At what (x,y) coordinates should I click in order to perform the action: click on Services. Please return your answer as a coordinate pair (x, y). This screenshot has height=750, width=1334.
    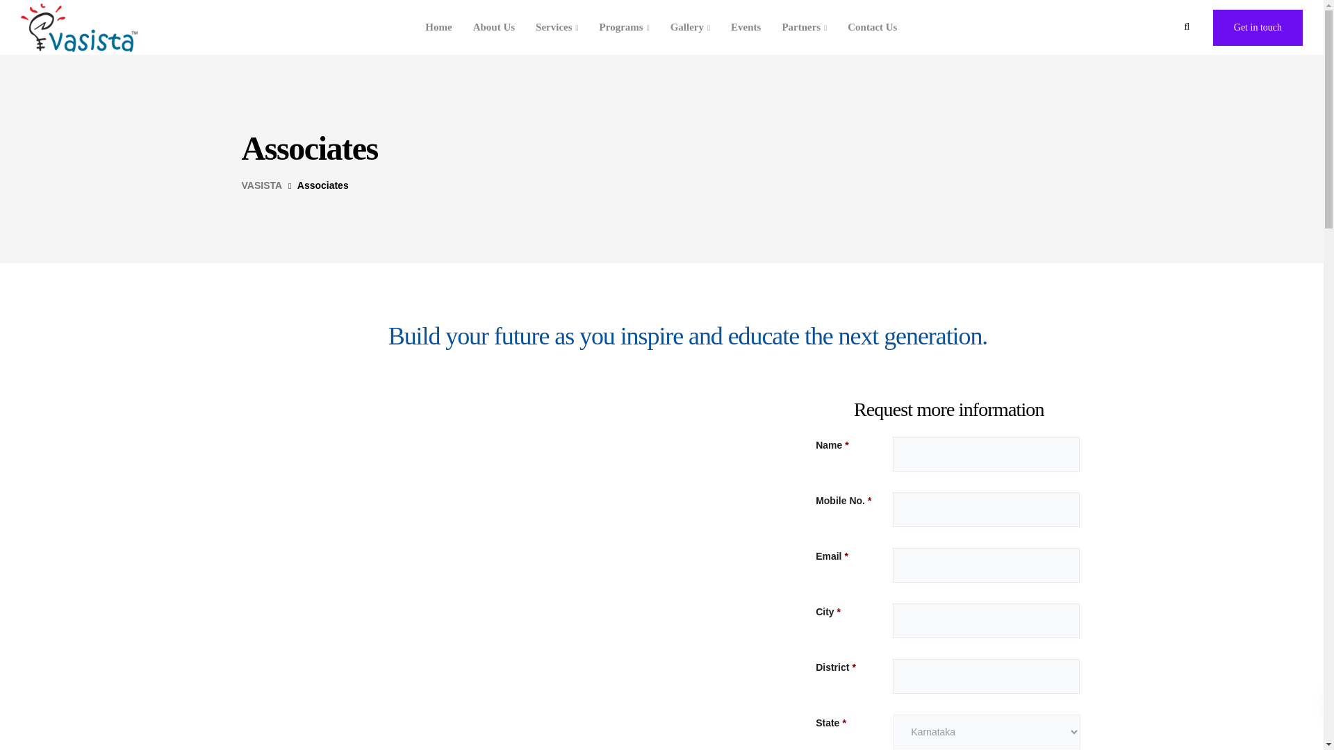
    Looking at the image, I should click on (557, 27).